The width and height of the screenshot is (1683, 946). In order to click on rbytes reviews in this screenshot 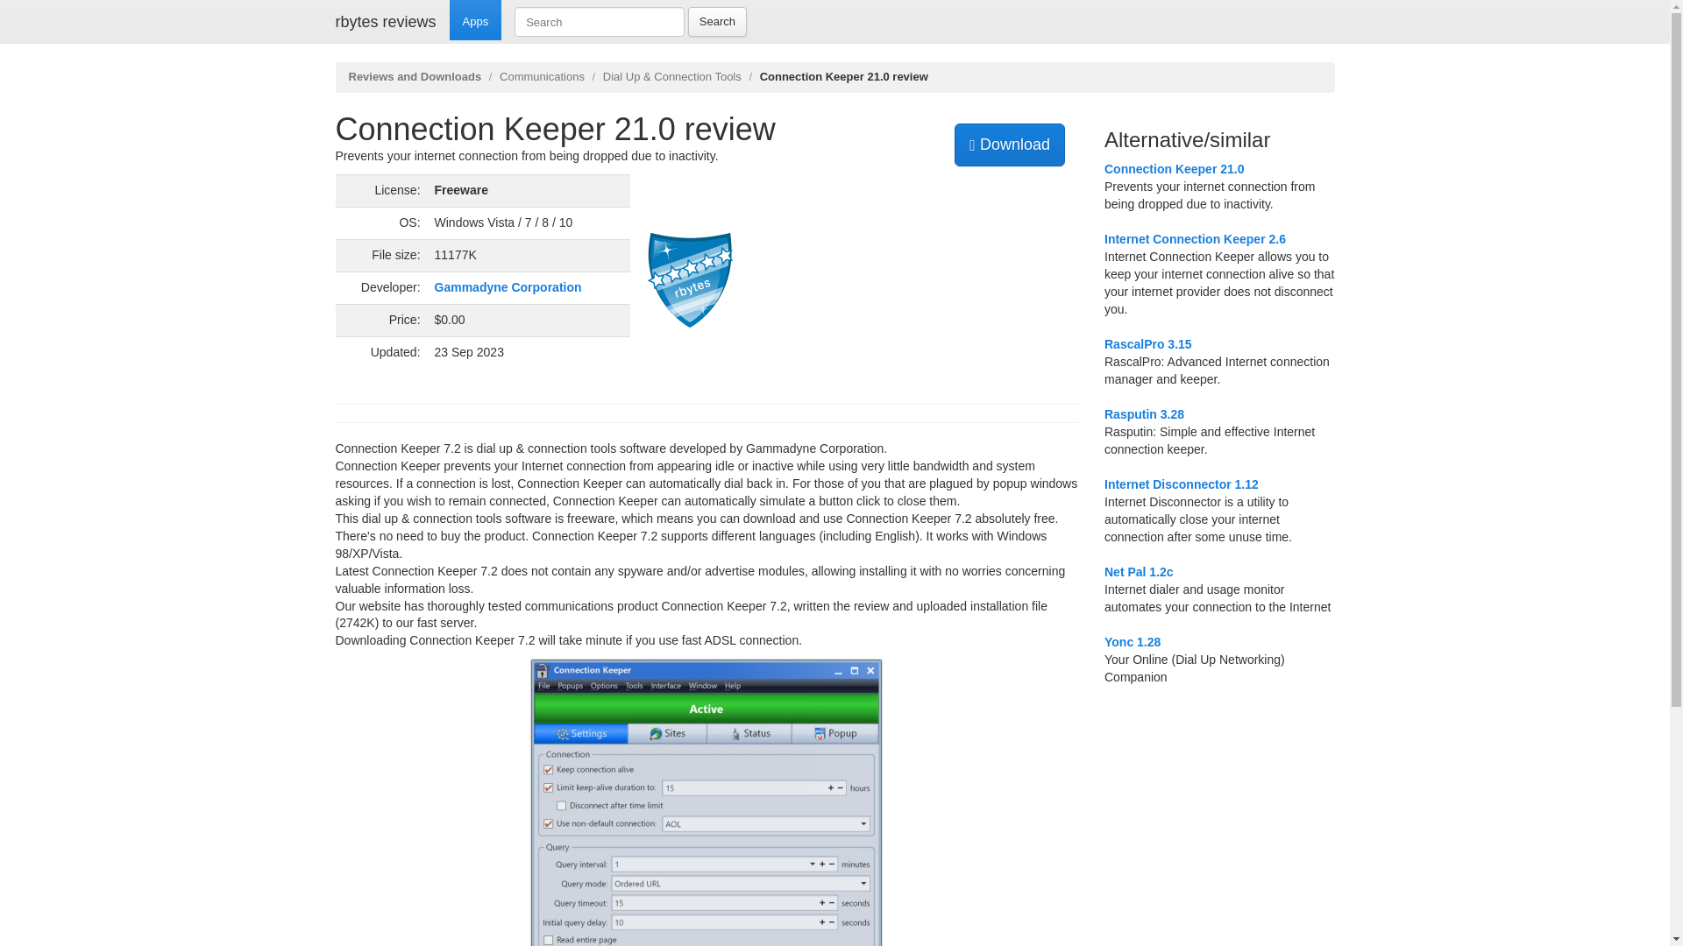, I will do `click(386, 21)`.